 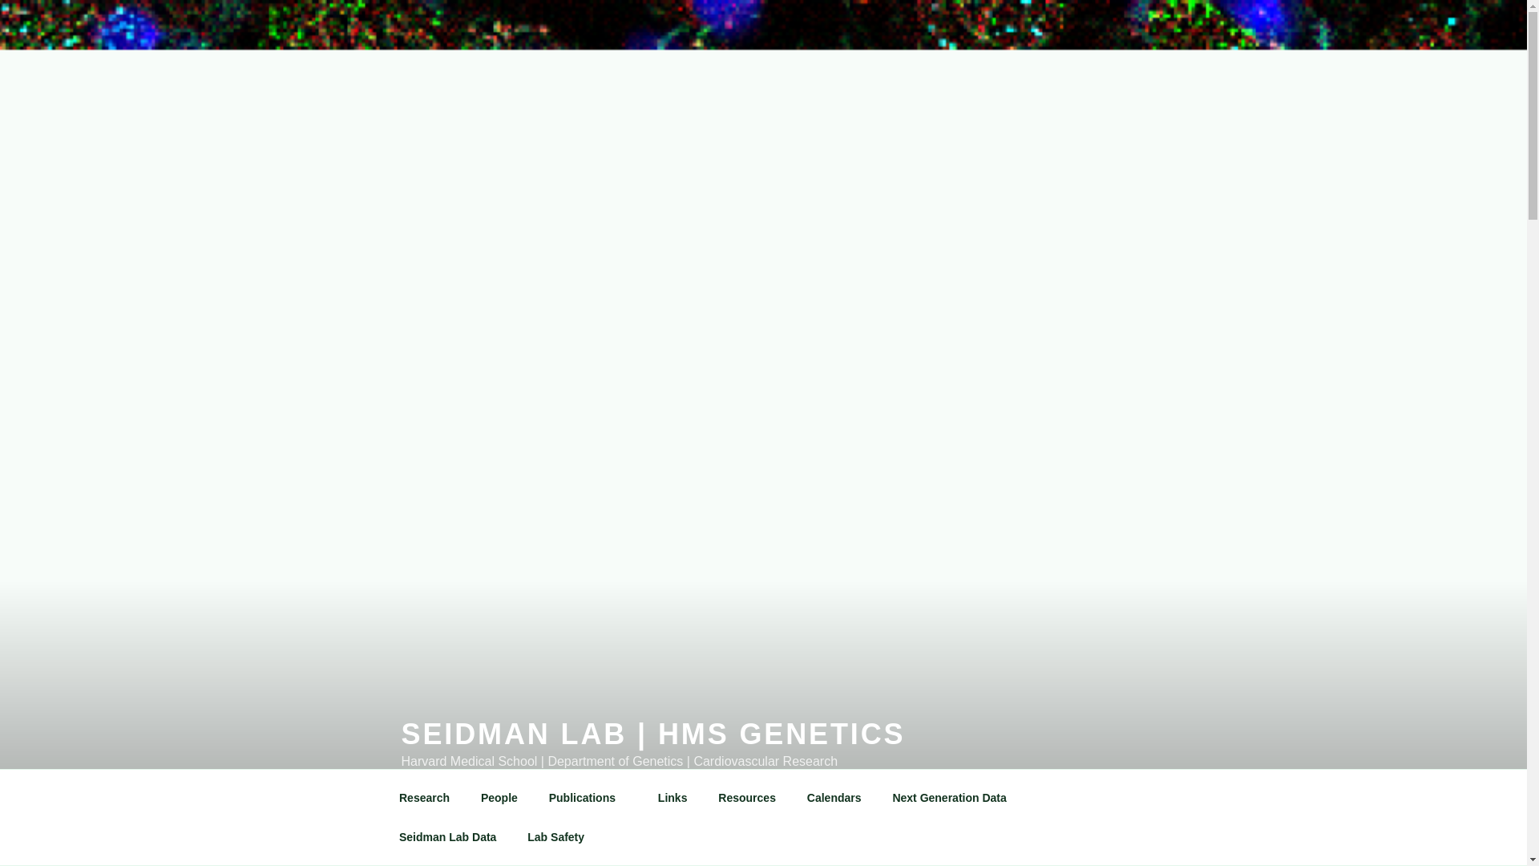 I want to click on Links, so click(x=672, y=797).